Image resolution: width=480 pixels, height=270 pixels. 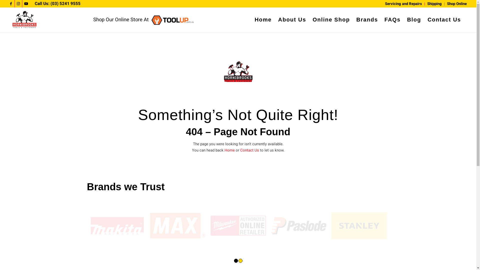 What do you see at coordinates (392, 20) in the screenshot?
I see `FAQs` at bounding box center [392, 20].